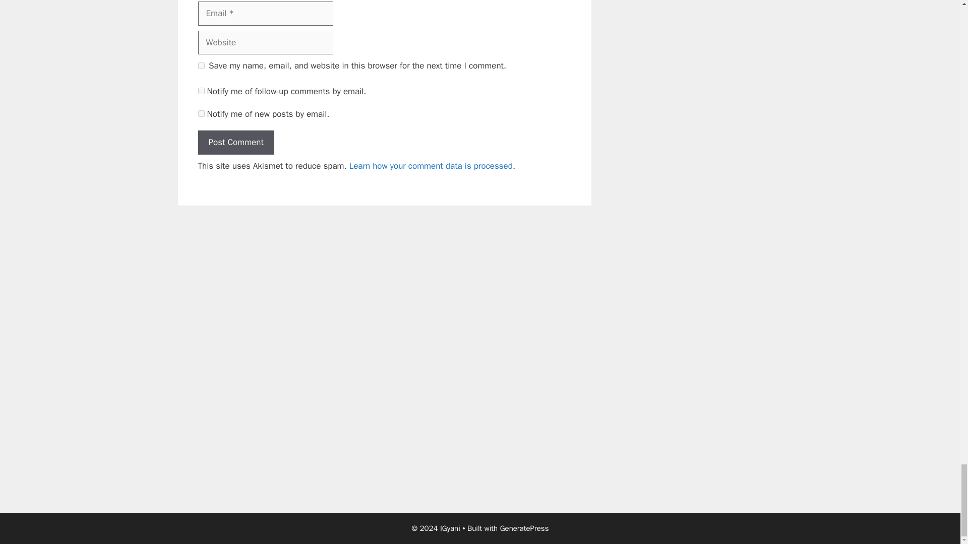  What do you see at coordinates (201, 114) in the screenshot?
I see `subscribe` at bounding box center [201, 114].